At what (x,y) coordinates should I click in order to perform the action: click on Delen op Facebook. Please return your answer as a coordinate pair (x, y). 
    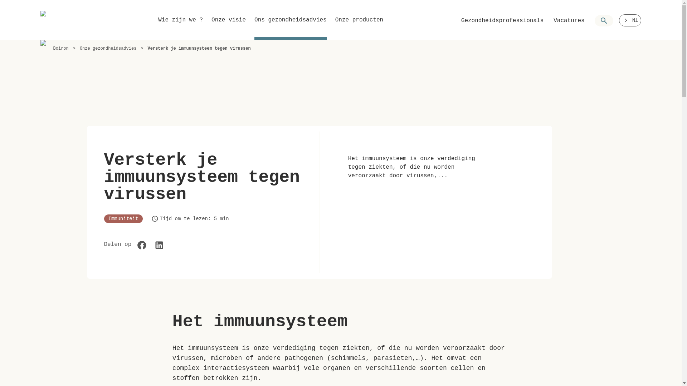
    Looking at the image, I should click on (142, 245).